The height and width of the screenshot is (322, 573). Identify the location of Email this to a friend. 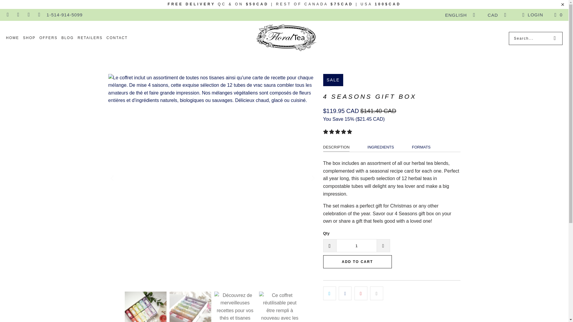
(376, 293).